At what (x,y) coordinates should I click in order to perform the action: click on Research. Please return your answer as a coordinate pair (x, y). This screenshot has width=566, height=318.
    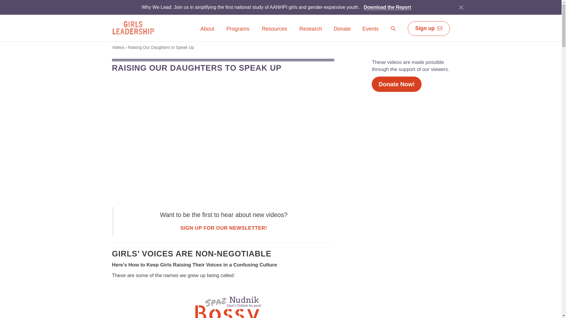
    Looking at the image, I should click on (311, 33).